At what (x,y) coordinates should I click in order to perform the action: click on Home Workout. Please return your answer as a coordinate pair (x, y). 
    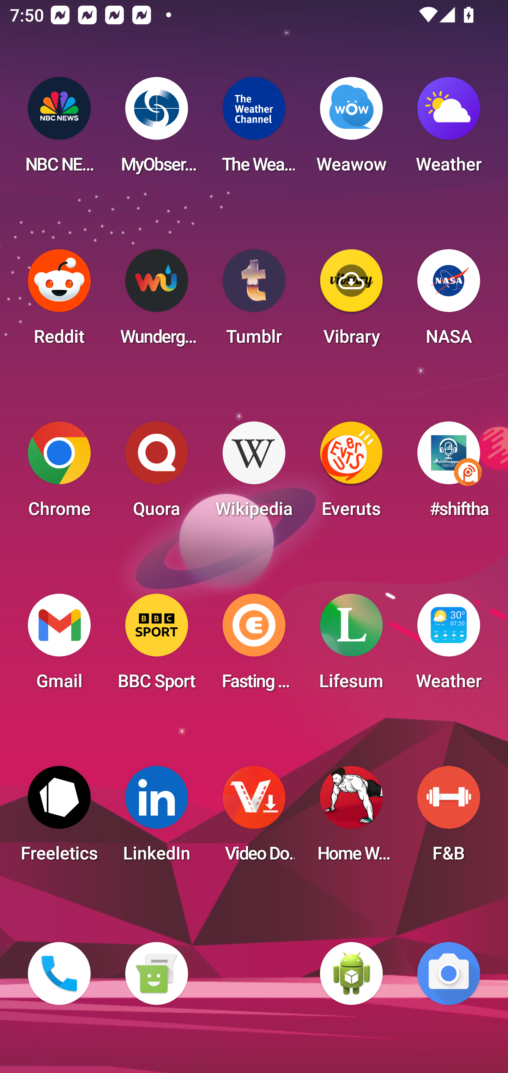
    Looking at the image, I should click on (351, 818).